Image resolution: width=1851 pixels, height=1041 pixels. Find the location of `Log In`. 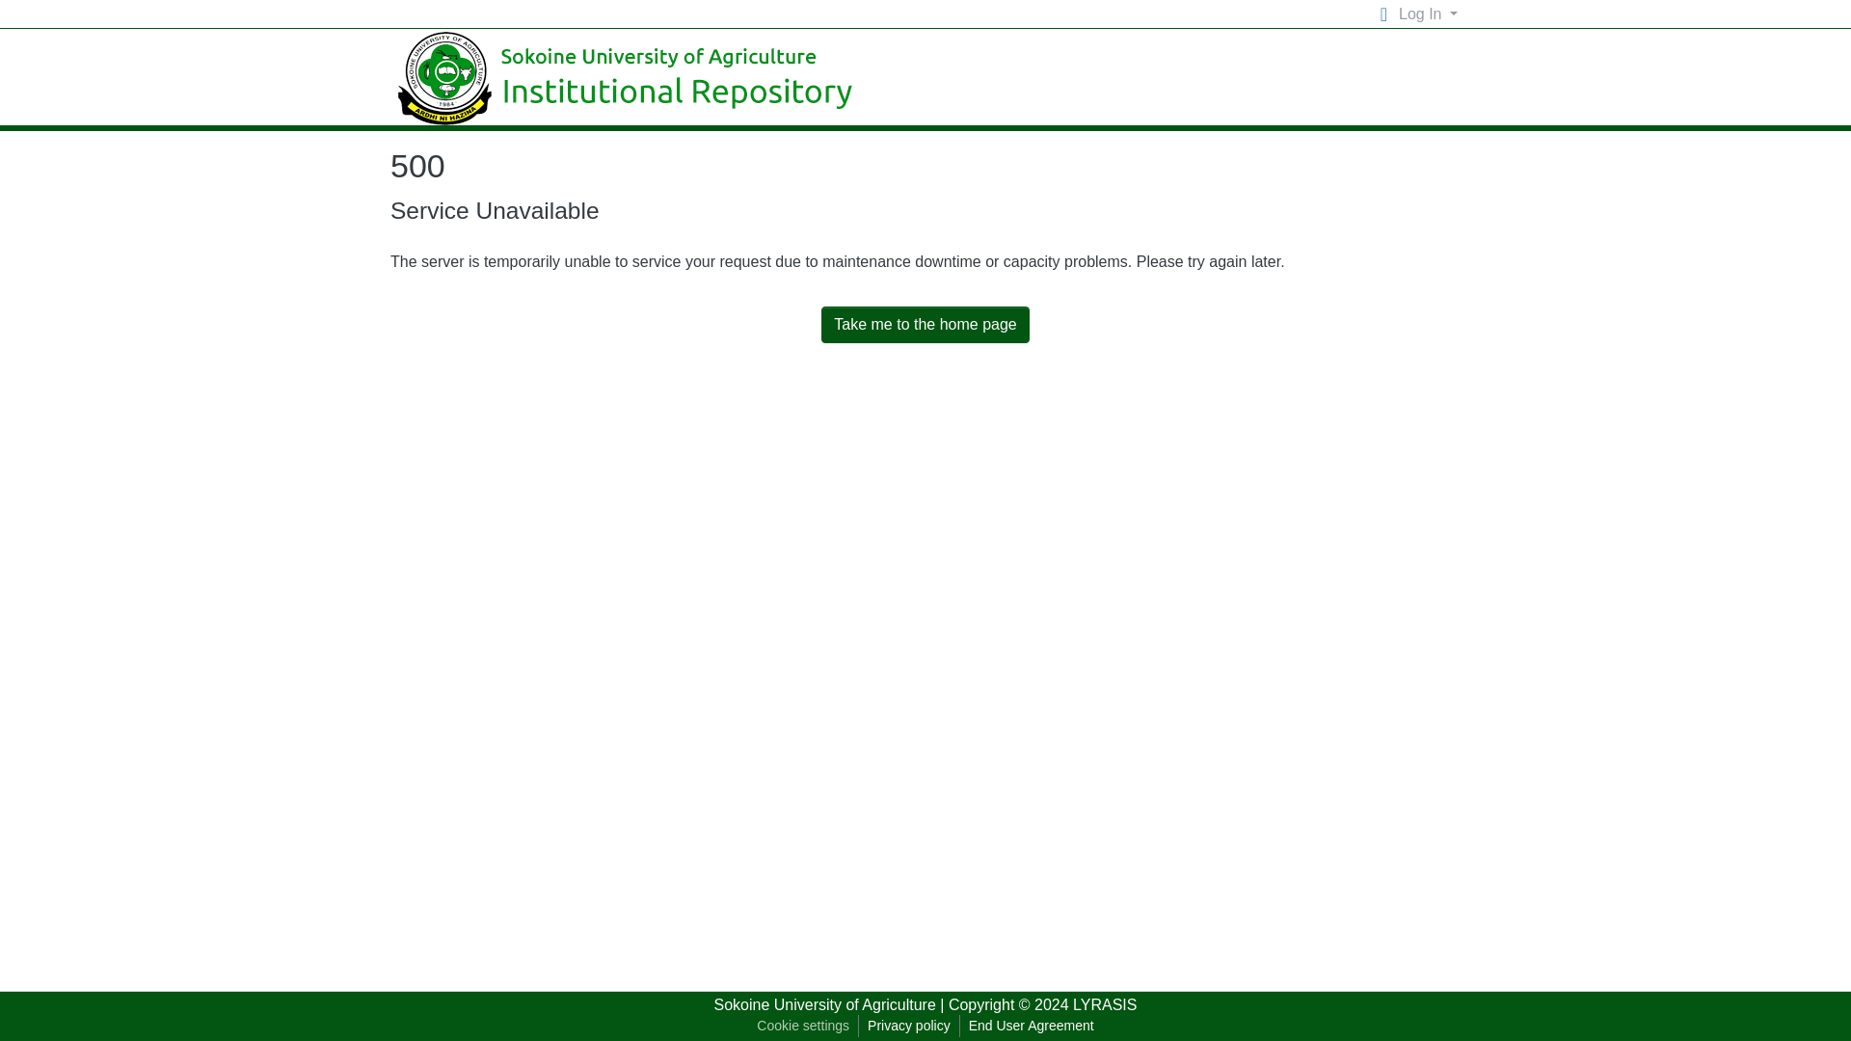

Log In is located at coordinates (1427, 15).